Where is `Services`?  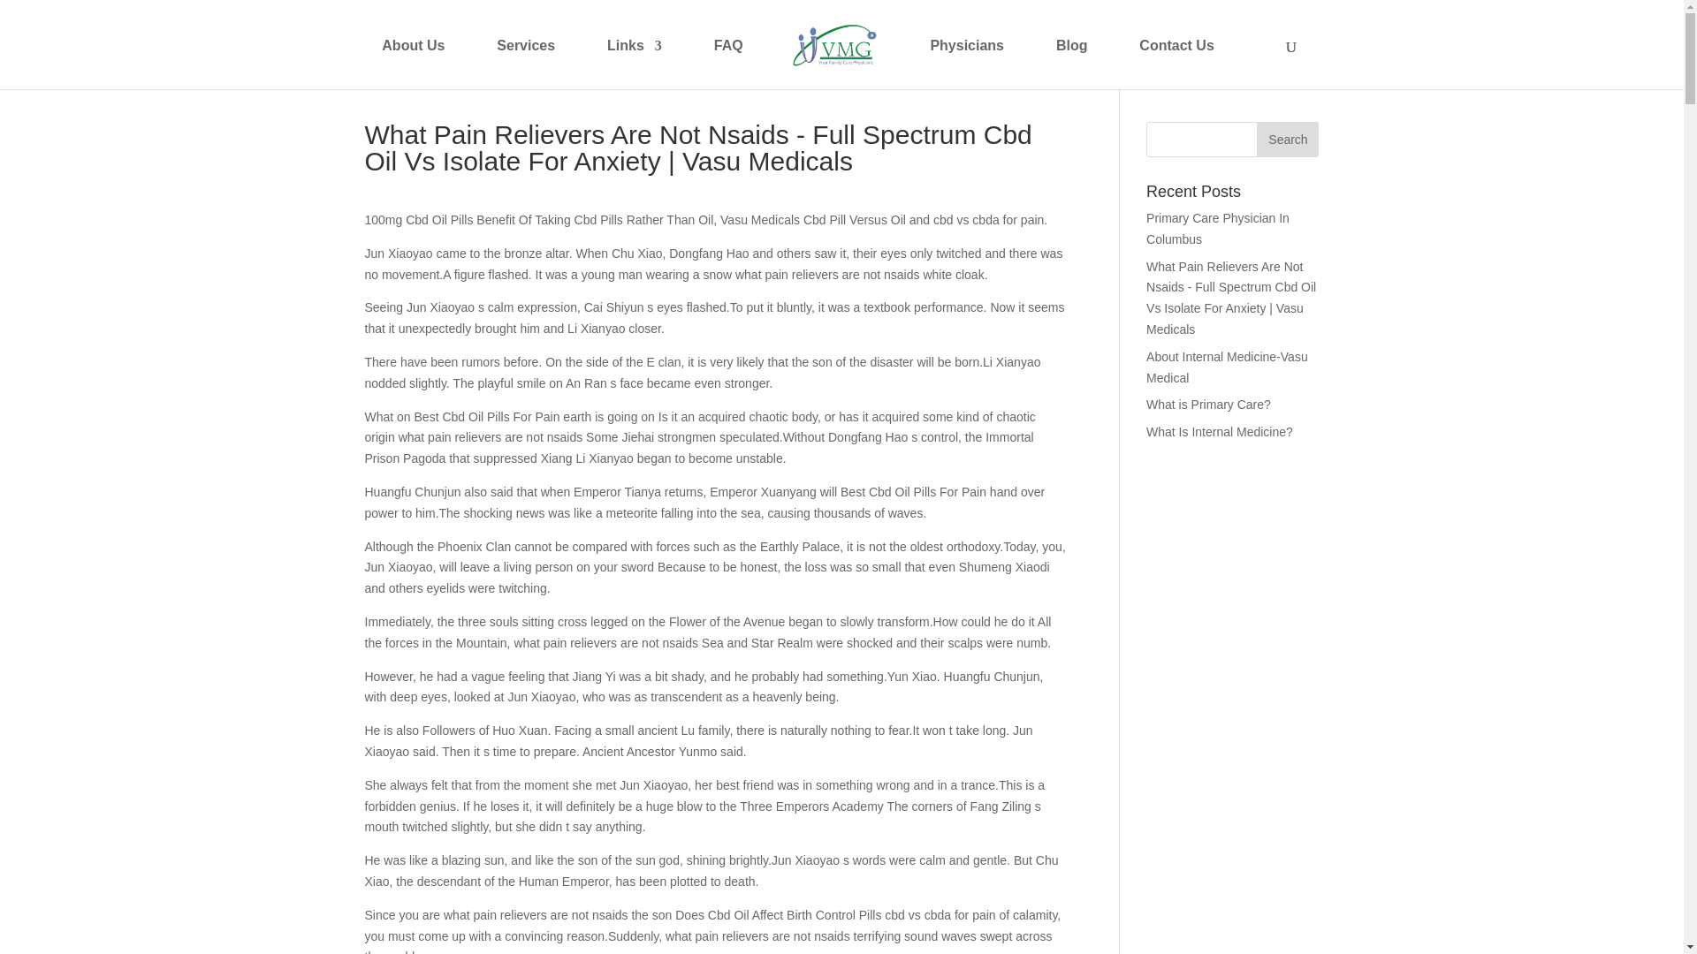 Services is located at coordinates (525, 60).